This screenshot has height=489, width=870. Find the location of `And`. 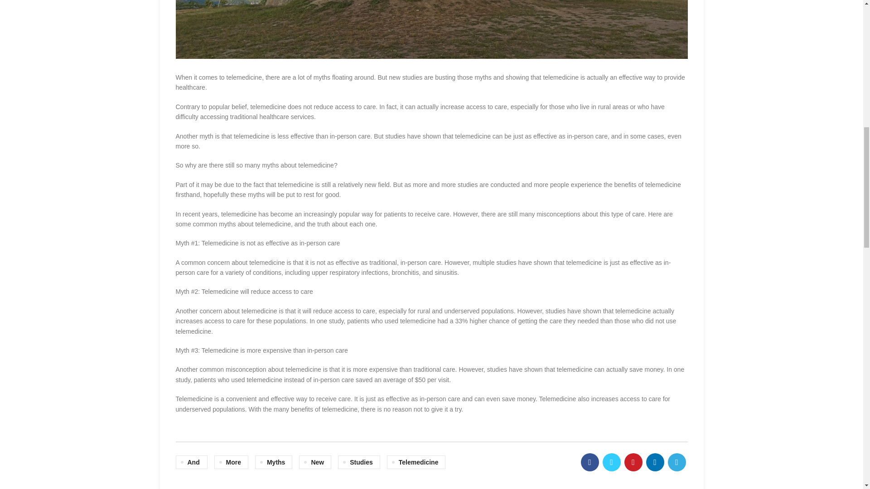

And is located at coordinates (191, 462).